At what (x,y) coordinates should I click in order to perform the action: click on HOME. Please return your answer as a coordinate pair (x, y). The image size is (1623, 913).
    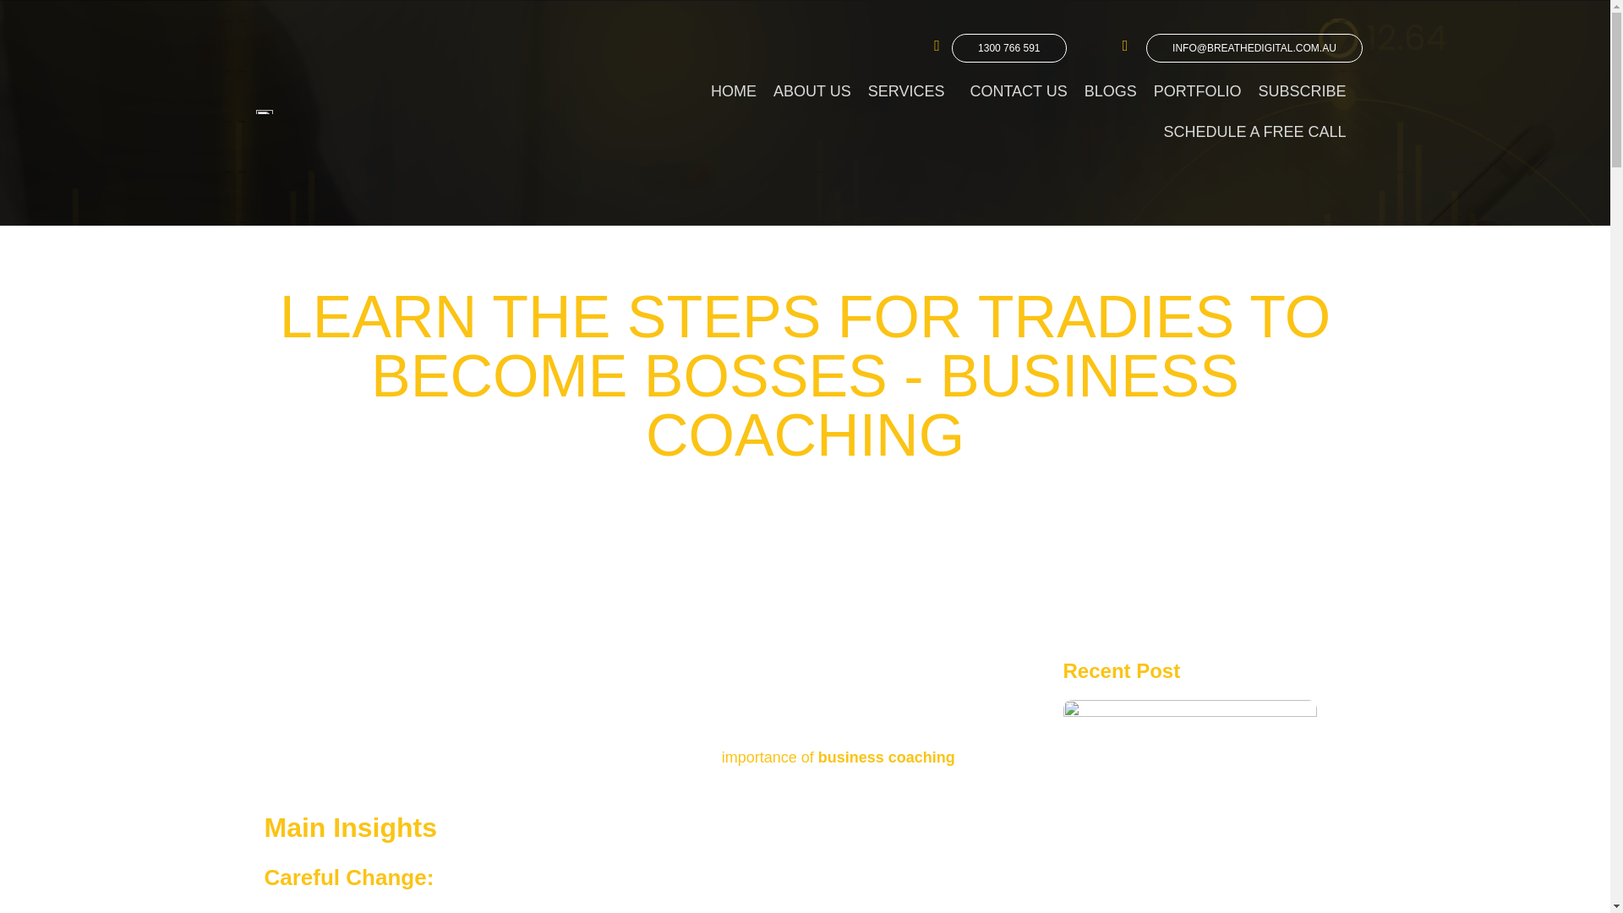
    Looking at the image, I should click on (734, 91).